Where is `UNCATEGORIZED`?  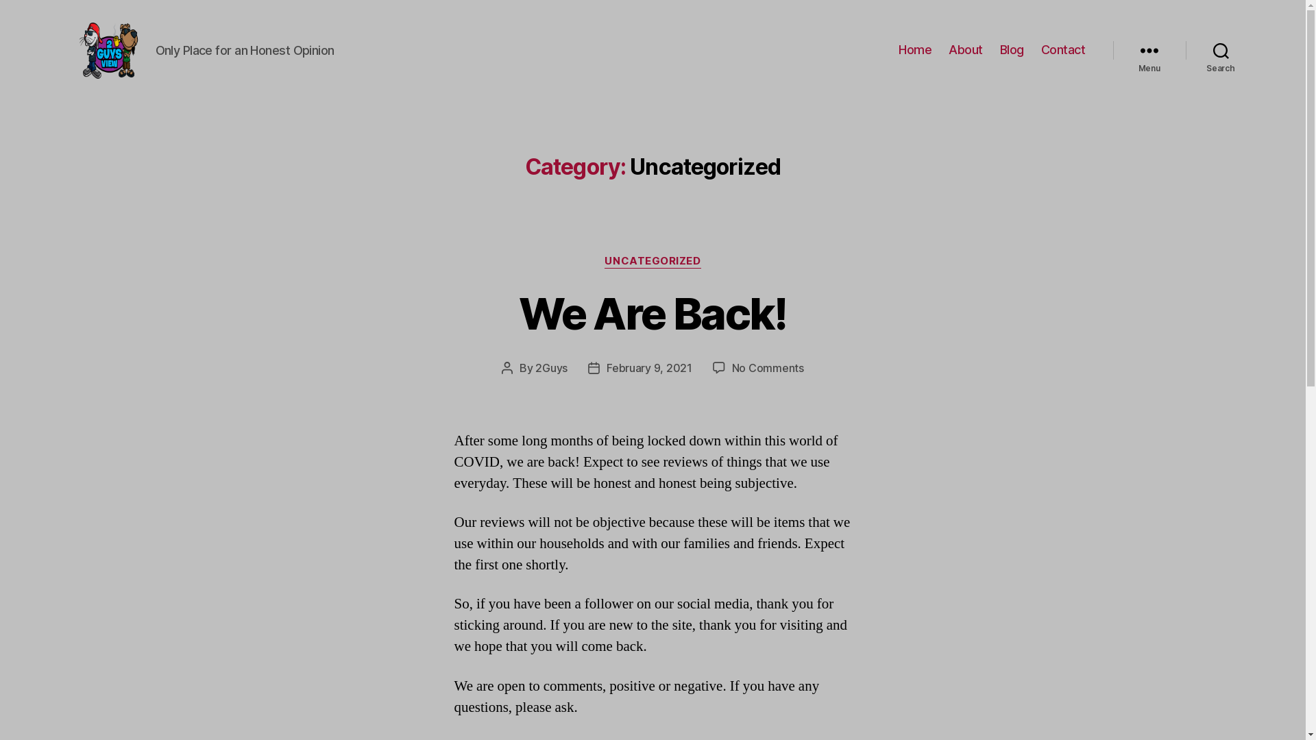 UNCATEGORIZED is located at coordinates (653, 262).